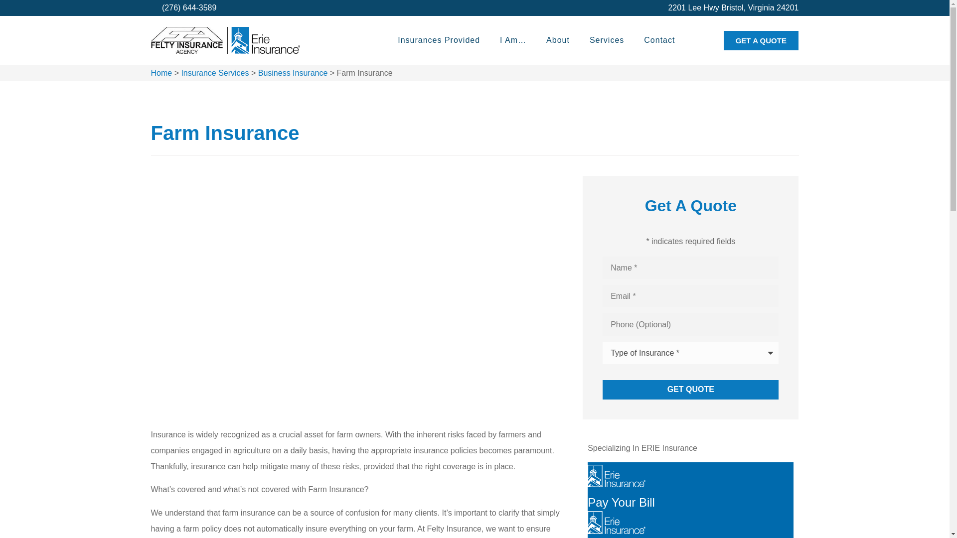 Image resolution: width=957 pixels, height=538 pixels. What do you see at coordinates (607, 40) in the screenshot?
I see `Services` at bounding box center [607, 40].